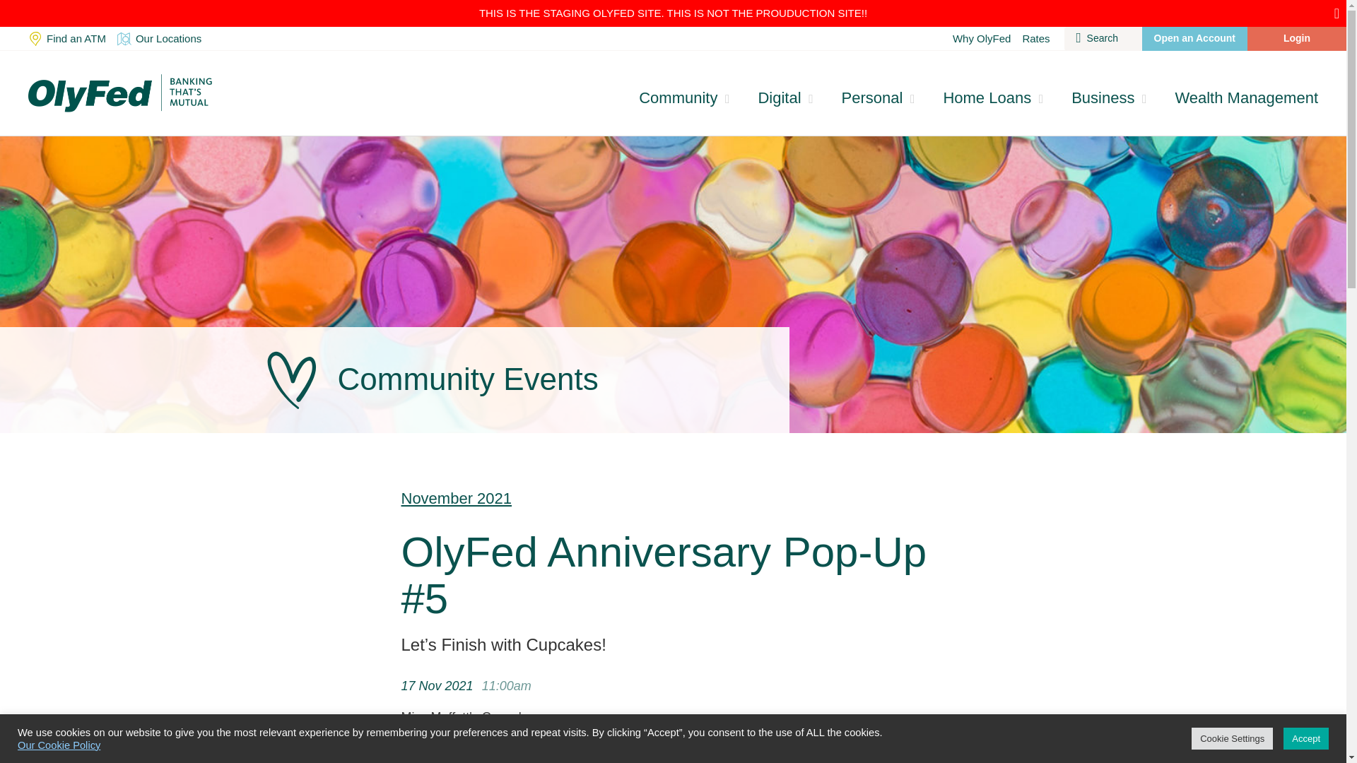 Image resolution: width=1357 pixels, height=763 pixels. What do you see at coordinates (159, 38) in the screenshot?
I see `Our Locations` at bounding box center [159, 38].